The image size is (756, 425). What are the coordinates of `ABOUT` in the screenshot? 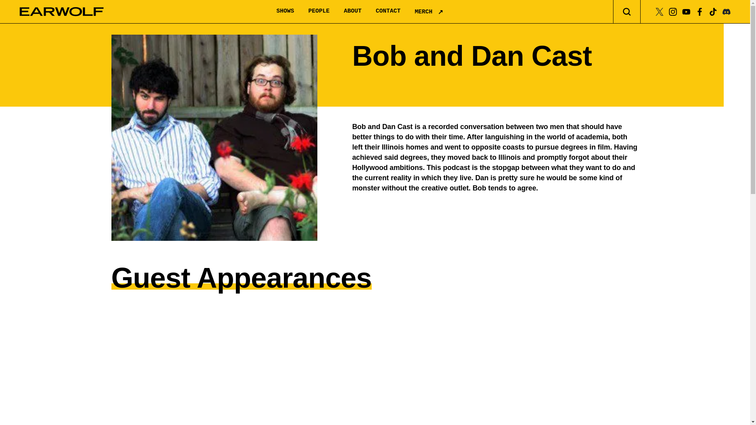 It's located at (352, 11).